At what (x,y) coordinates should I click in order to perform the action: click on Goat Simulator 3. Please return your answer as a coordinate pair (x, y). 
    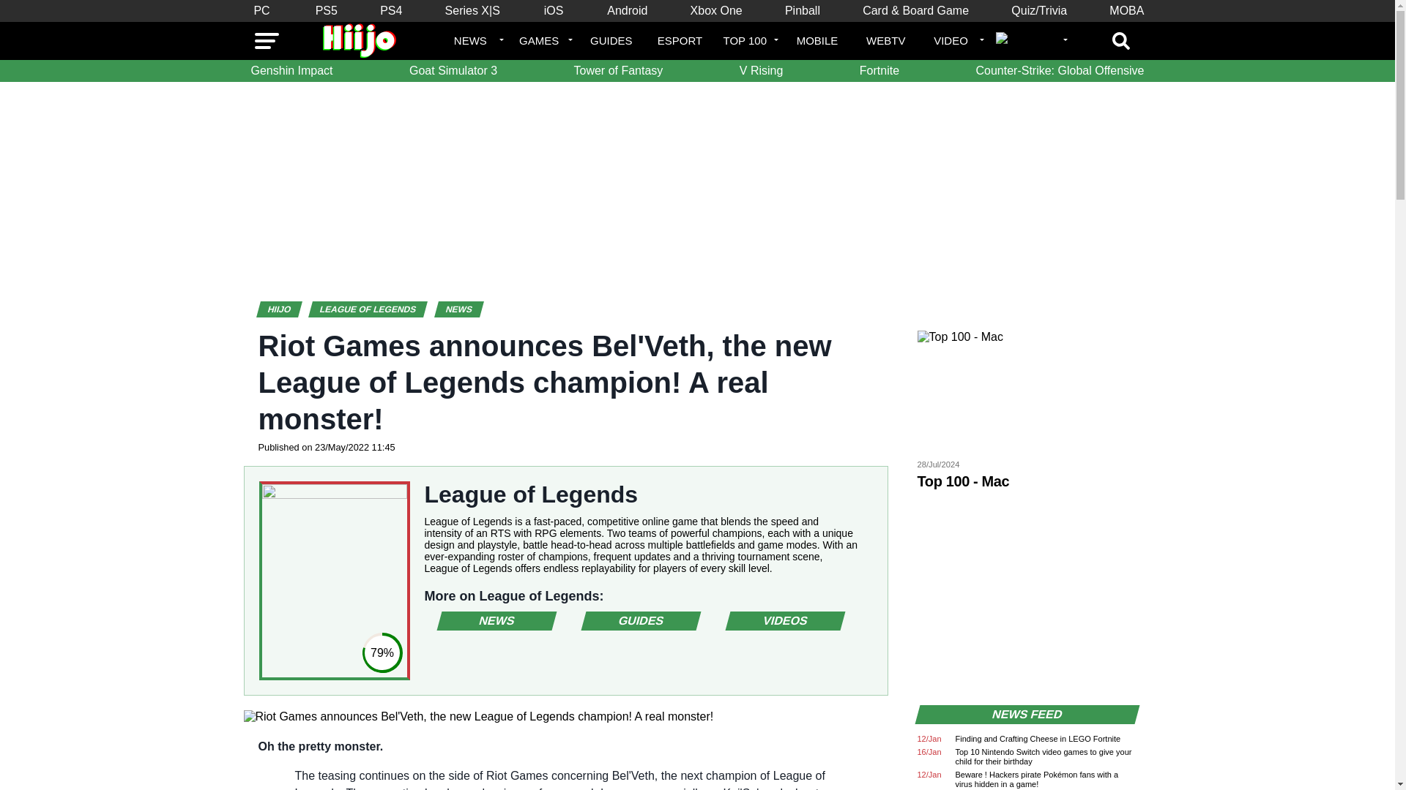
    Looking at the image, I should click on (453, 71).